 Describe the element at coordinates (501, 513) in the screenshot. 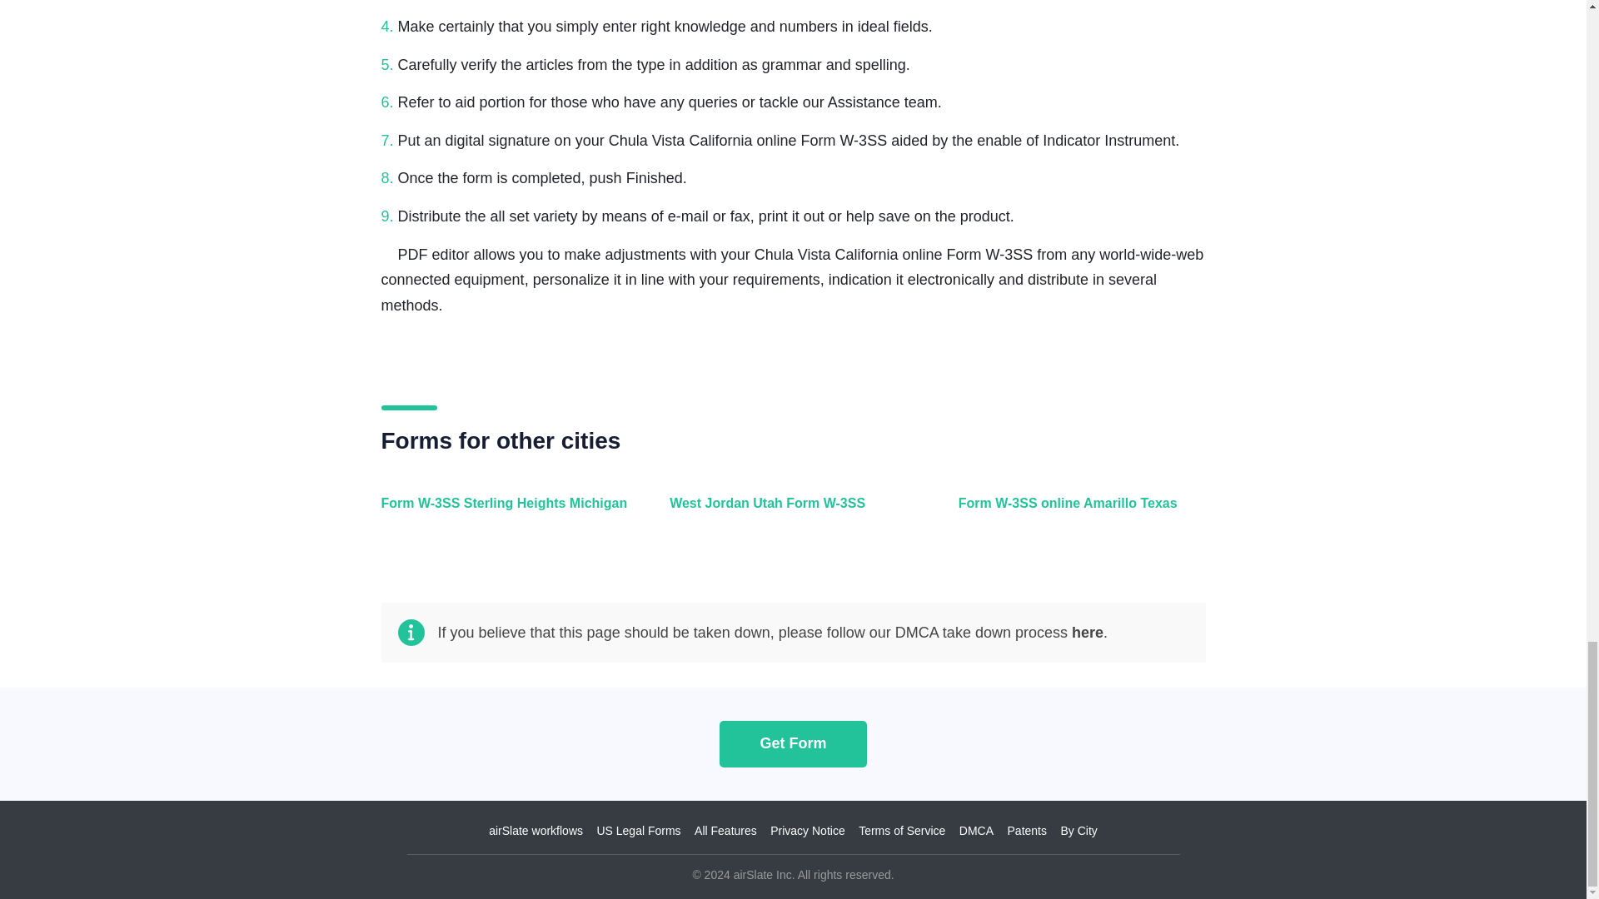

I see `Form W-3SS Sterling Heights Michigan` at that location.